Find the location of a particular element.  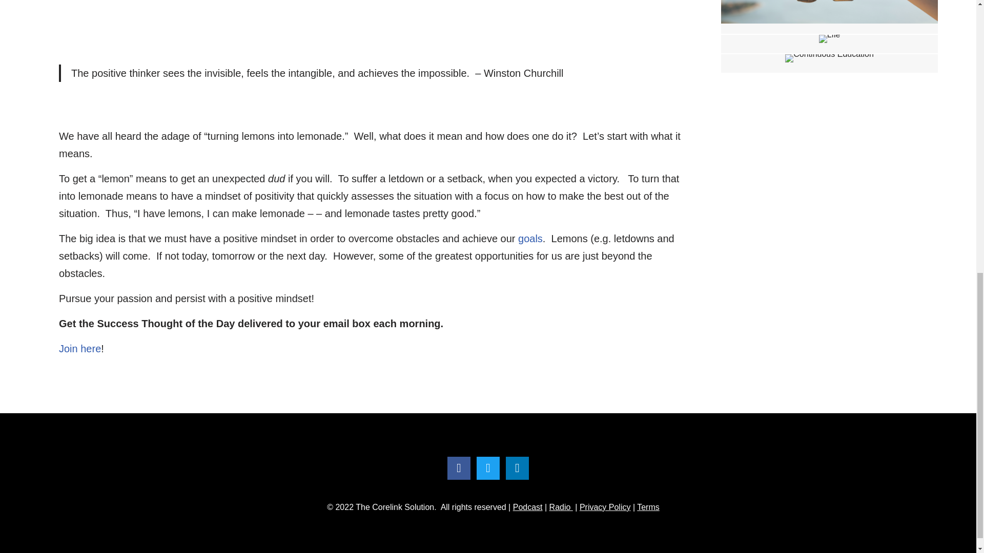

4 Ways Lifelong Learning Makes You A More Amazing You is located at coordinates (829, 44).